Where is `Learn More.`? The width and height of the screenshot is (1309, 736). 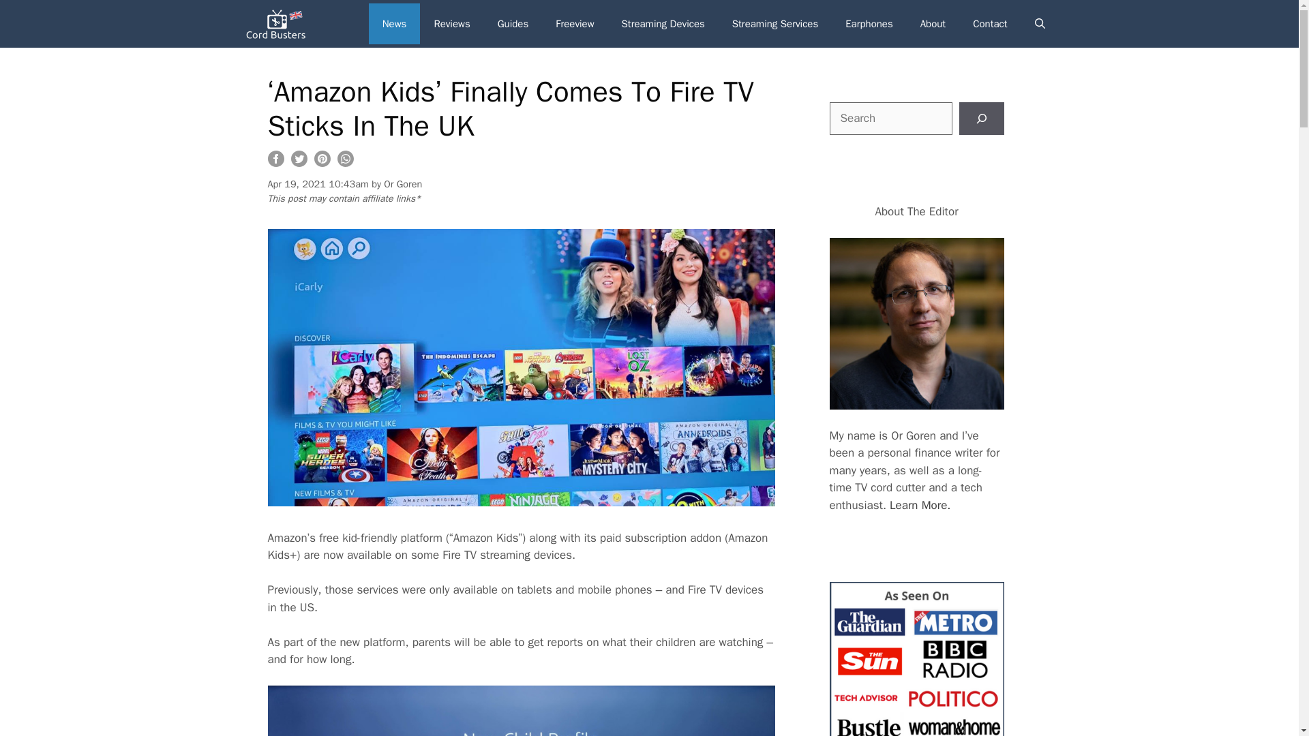 Learn More. is located at coordinates (920, 505).